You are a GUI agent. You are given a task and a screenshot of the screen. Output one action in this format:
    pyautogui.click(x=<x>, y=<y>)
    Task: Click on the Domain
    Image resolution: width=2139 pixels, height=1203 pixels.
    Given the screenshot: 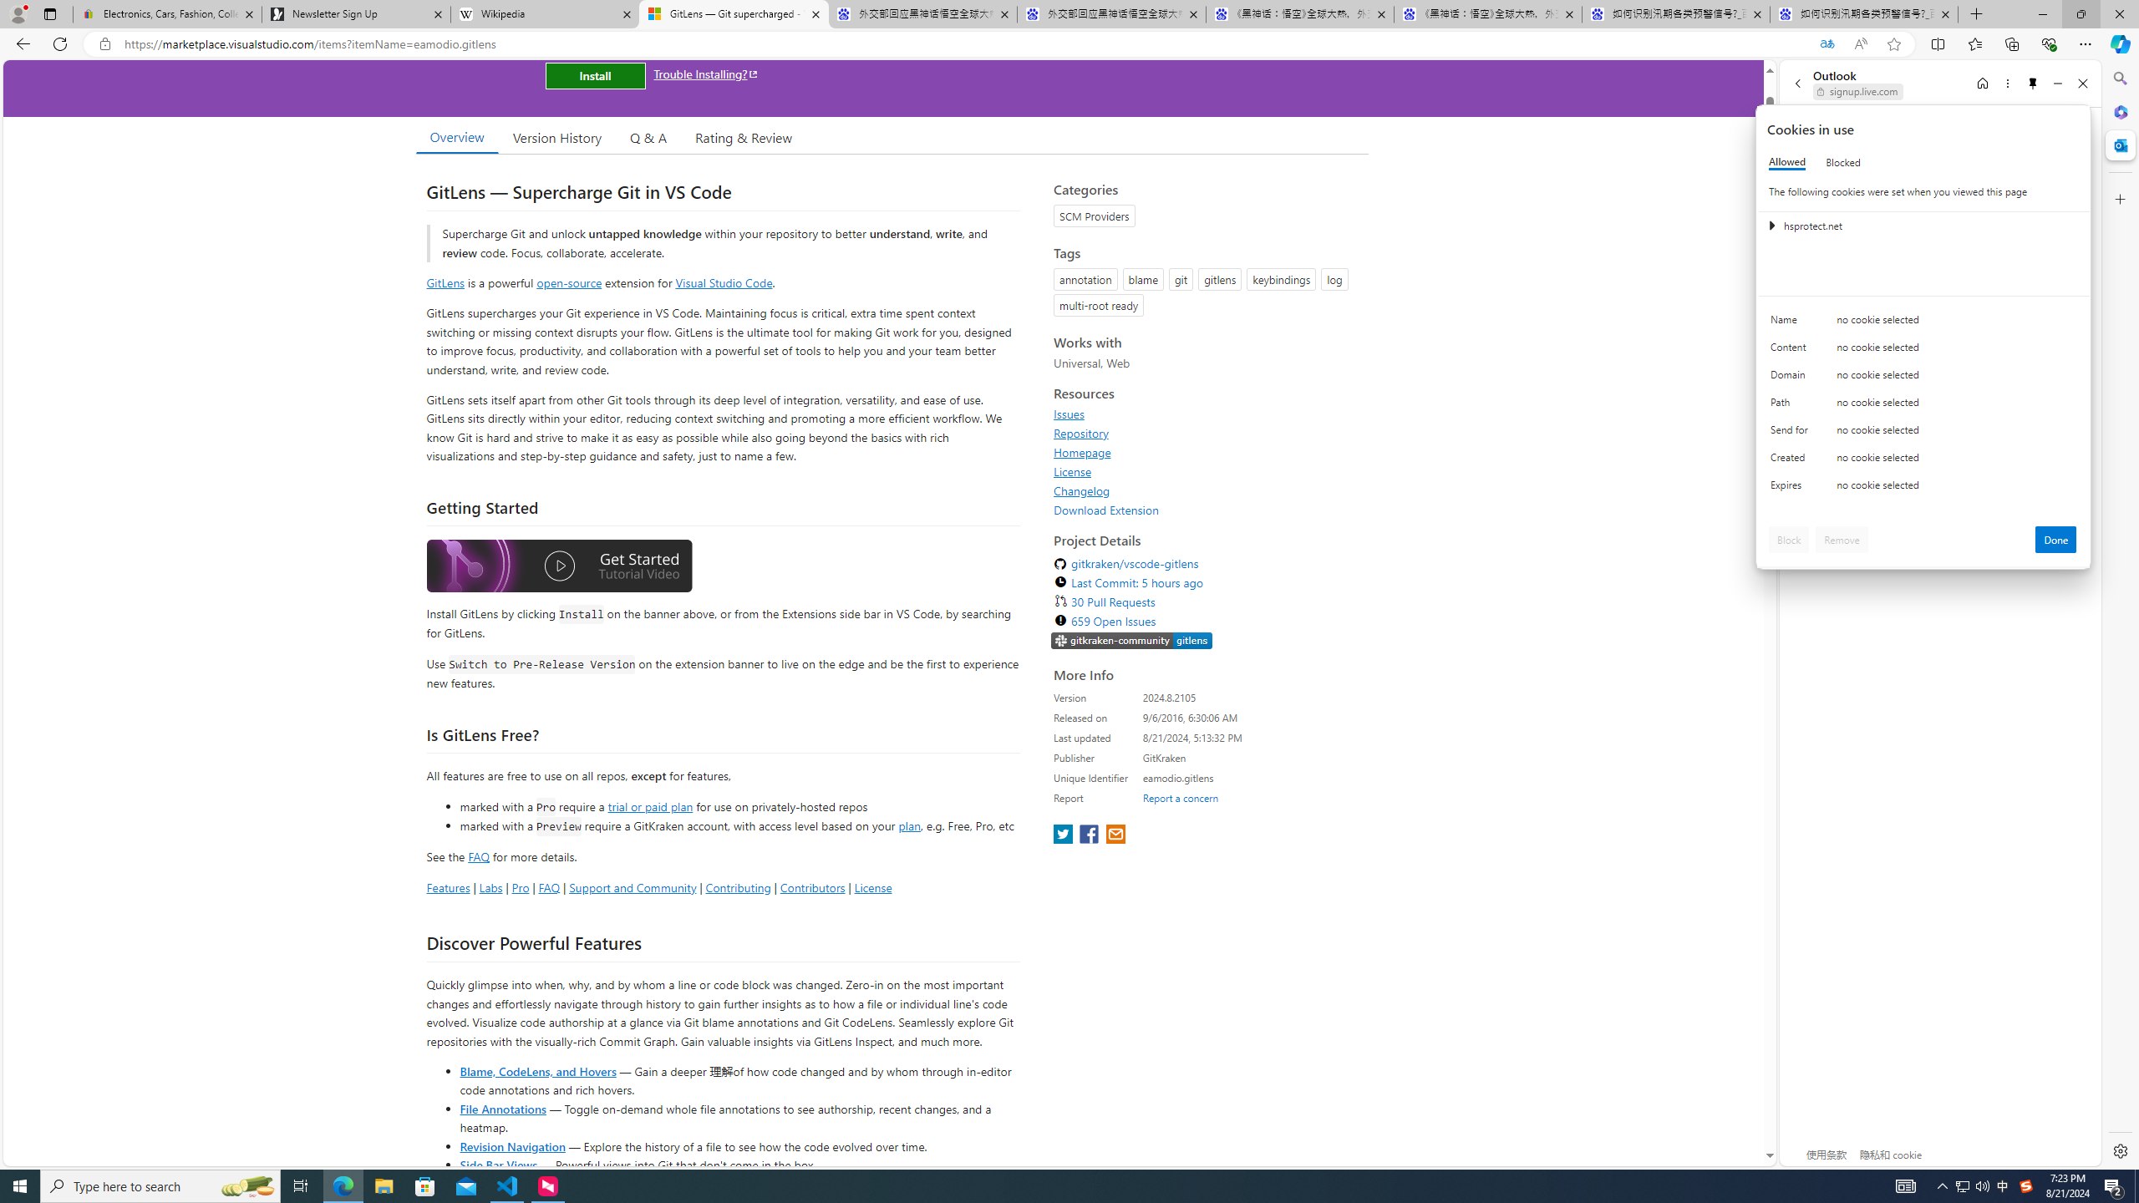 What is the action you would take?
    pyautogui.click(x=1792, y=378)
    